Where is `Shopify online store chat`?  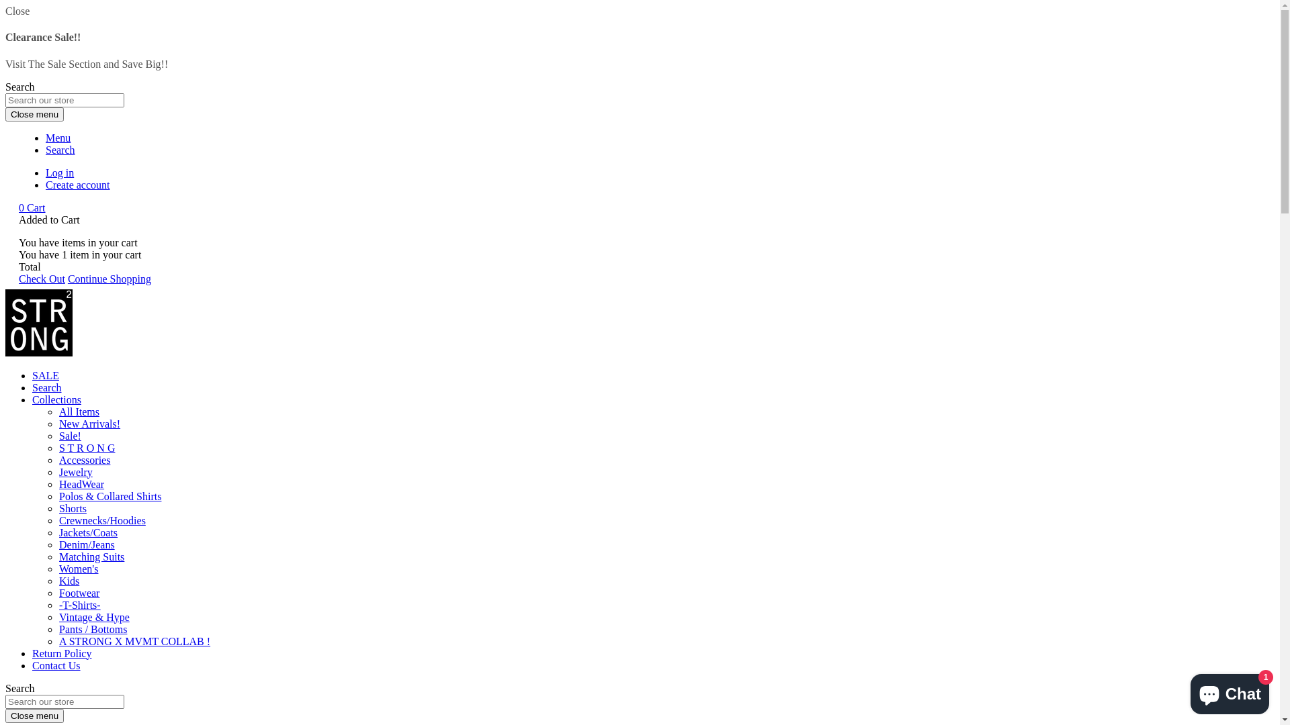 Shopify online store chat is located at coordinates (1230, 691).